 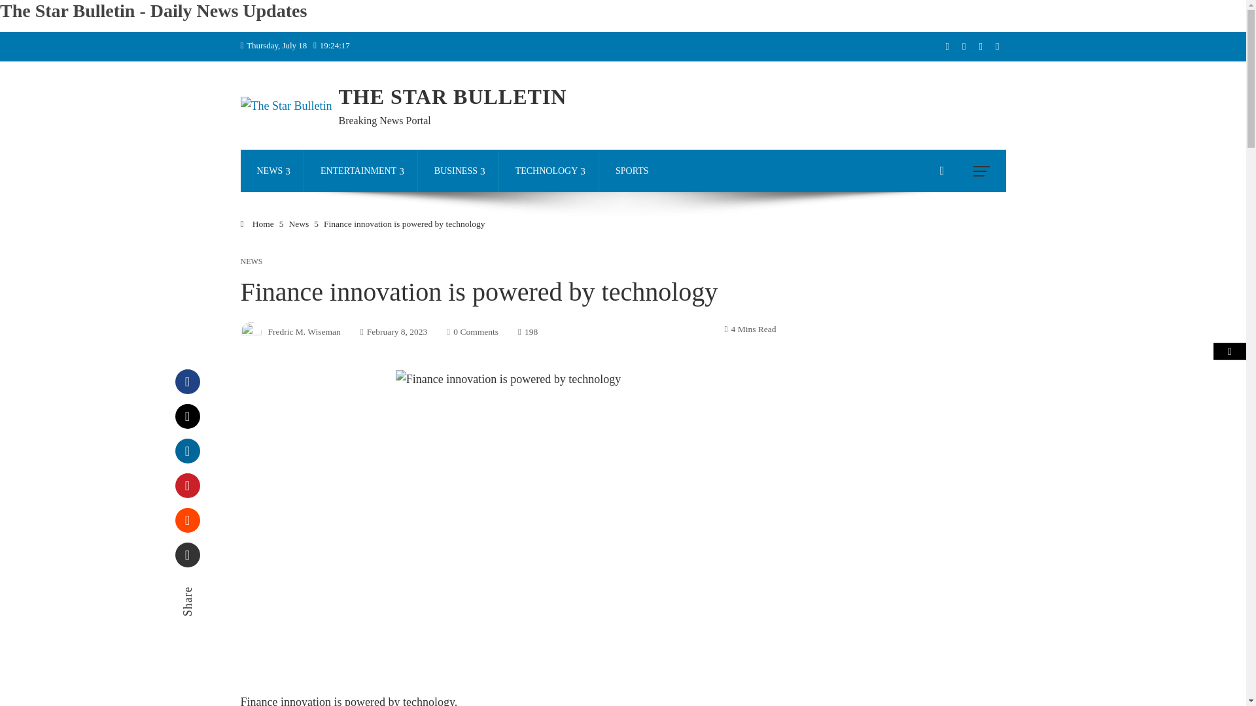 What do you see at coordinates (549, 170) in the screenshot?
I see `TECHNOLOGY` at bounding box center [549, 170].